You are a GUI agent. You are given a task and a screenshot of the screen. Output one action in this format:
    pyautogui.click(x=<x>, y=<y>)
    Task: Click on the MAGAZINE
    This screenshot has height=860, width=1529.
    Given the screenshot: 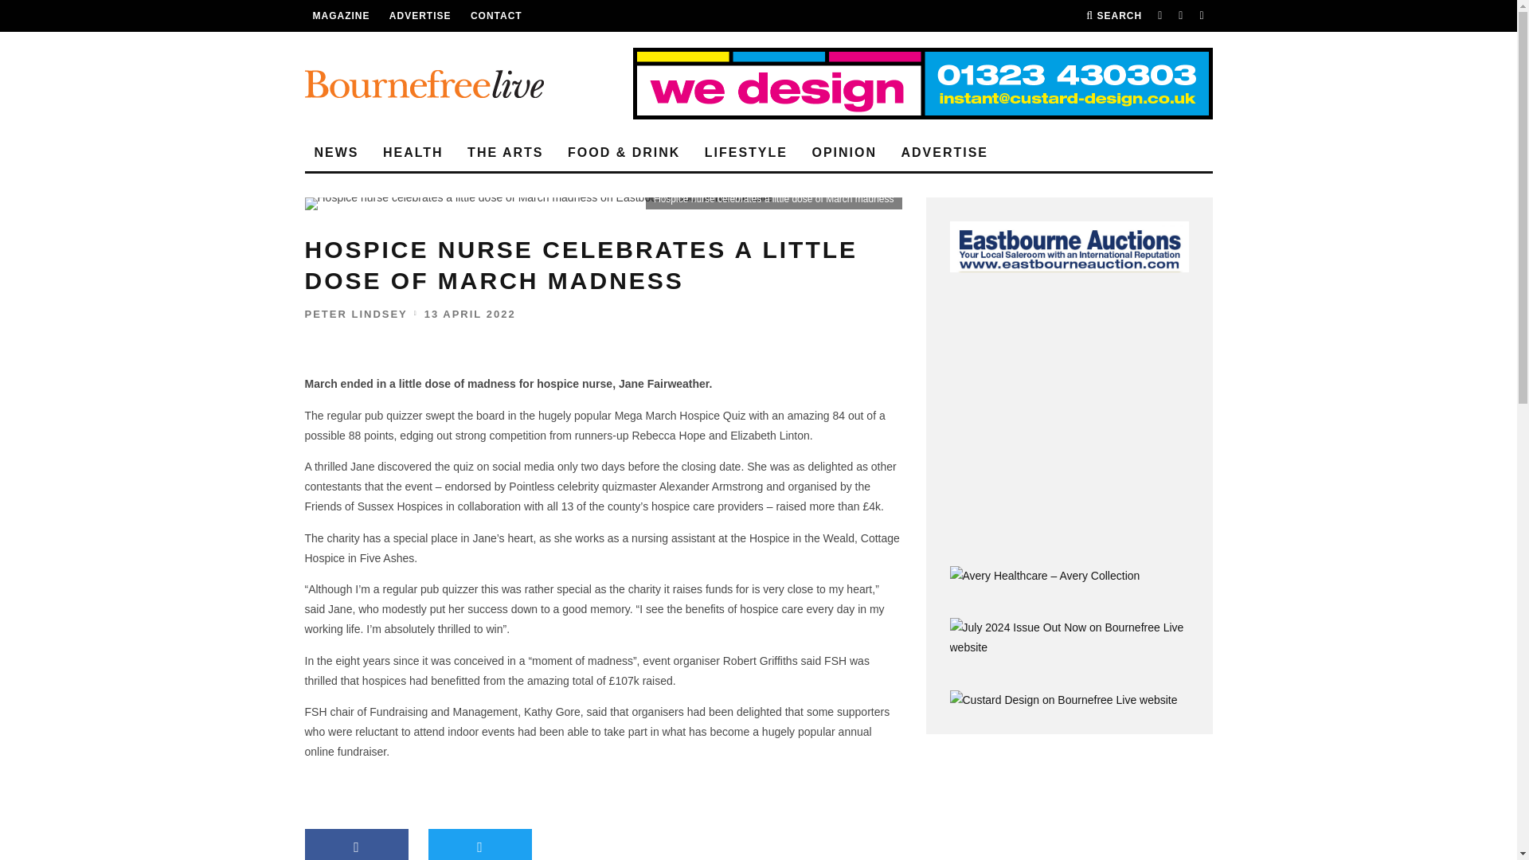 What is the action you would take?
    pyautogui.click(x=341, y=16)
    